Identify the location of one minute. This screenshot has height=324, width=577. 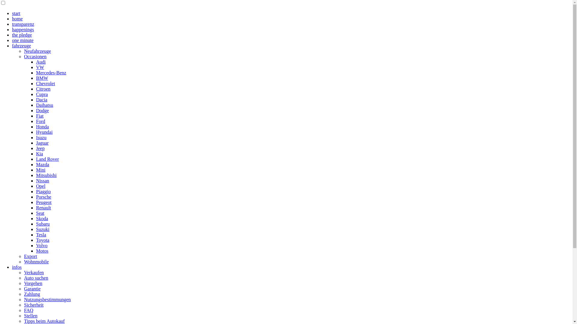
(23, 40).